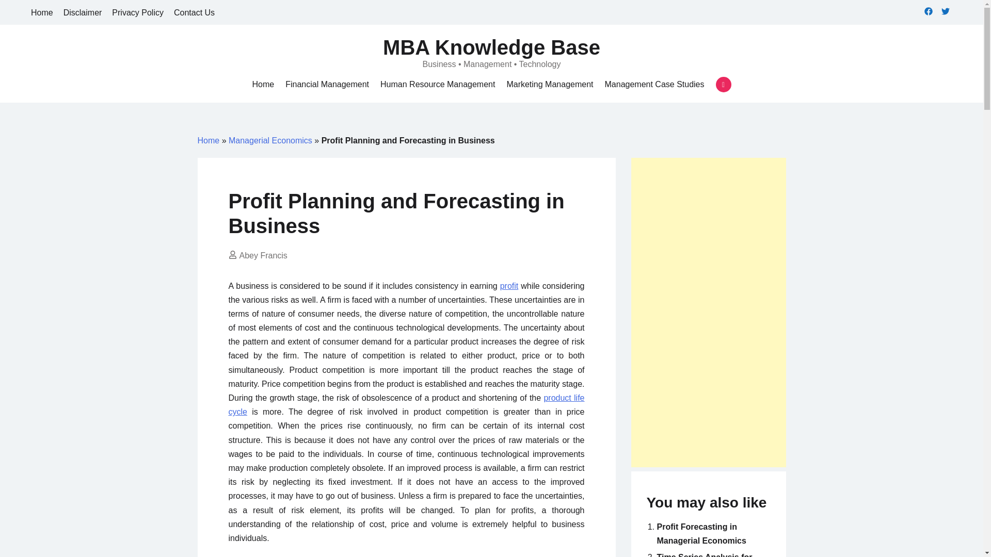 The height and width of the screenshot is (557, 991). What do you see at coordinates (327, 85) in the screenshot?
I see `Financial Management` at bounding box center [327, 85].